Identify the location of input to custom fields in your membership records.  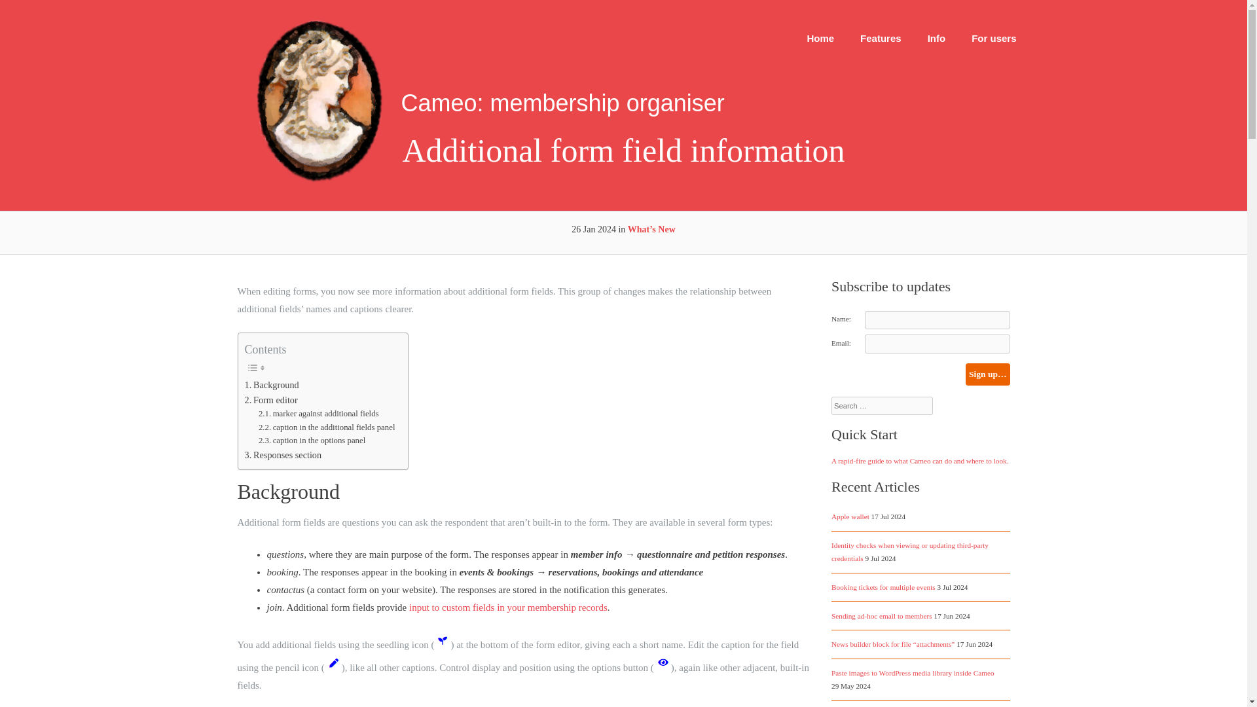
(508, 607).